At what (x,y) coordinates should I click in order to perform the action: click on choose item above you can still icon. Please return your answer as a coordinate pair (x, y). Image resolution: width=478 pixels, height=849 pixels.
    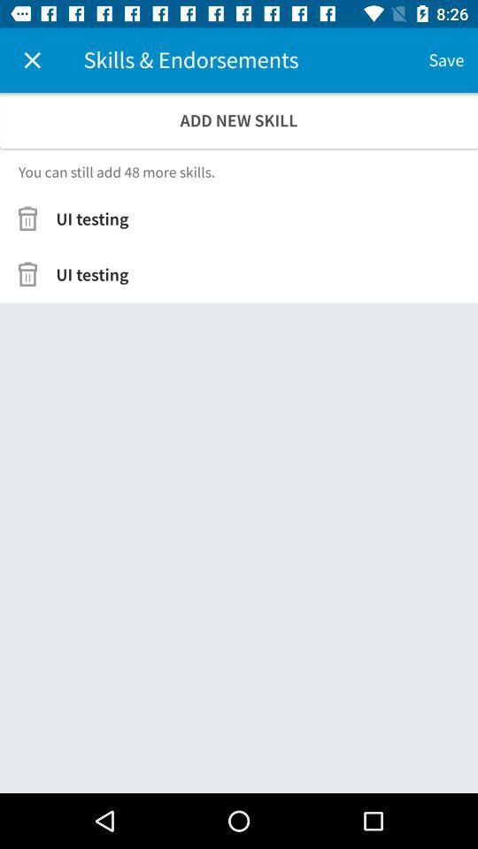
    Looking at the image, I should click on (239, 120).